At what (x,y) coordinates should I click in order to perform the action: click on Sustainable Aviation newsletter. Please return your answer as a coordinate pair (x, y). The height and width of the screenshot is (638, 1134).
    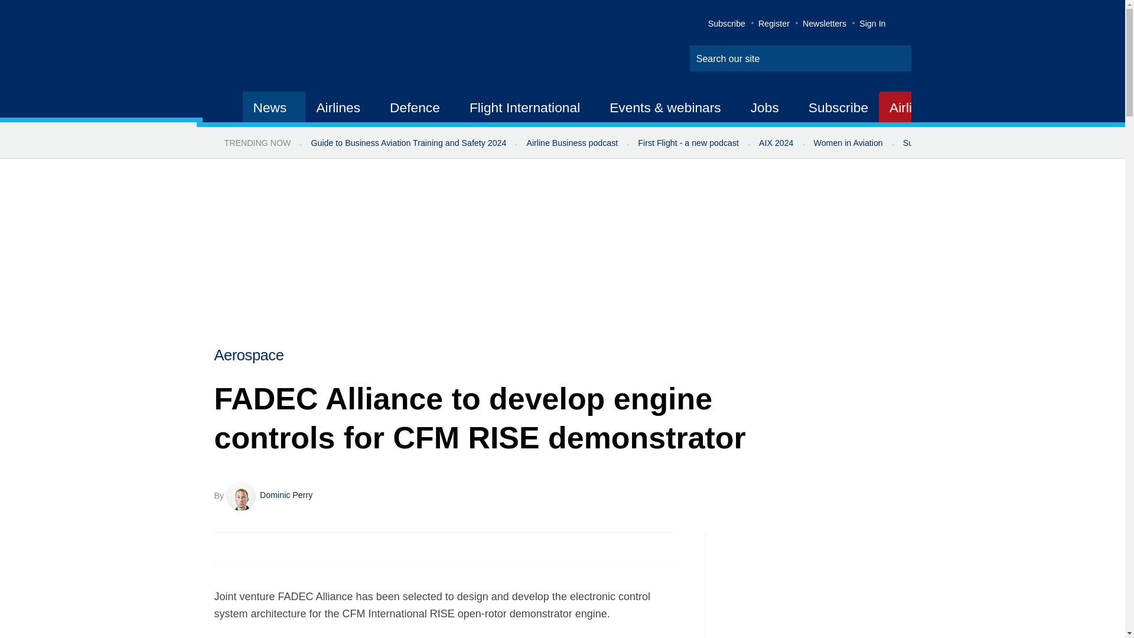
    Looking at the image, I should click on (962, 143).